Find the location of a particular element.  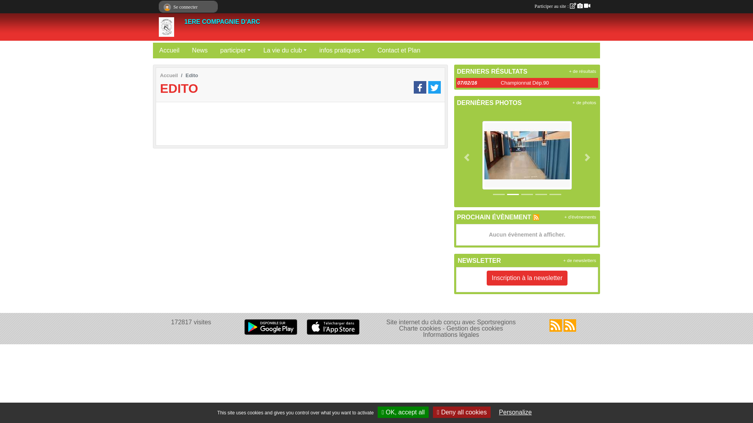

Twitter is located at coordinates (435, 88).